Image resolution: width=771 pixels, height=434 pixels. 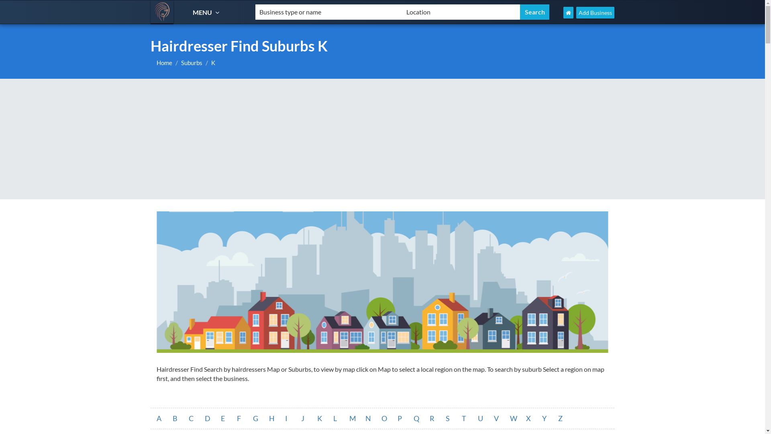 What do you see at coordinates (422, 419) in the screenshot?
I see `Q` at bounding box center [422, 419].